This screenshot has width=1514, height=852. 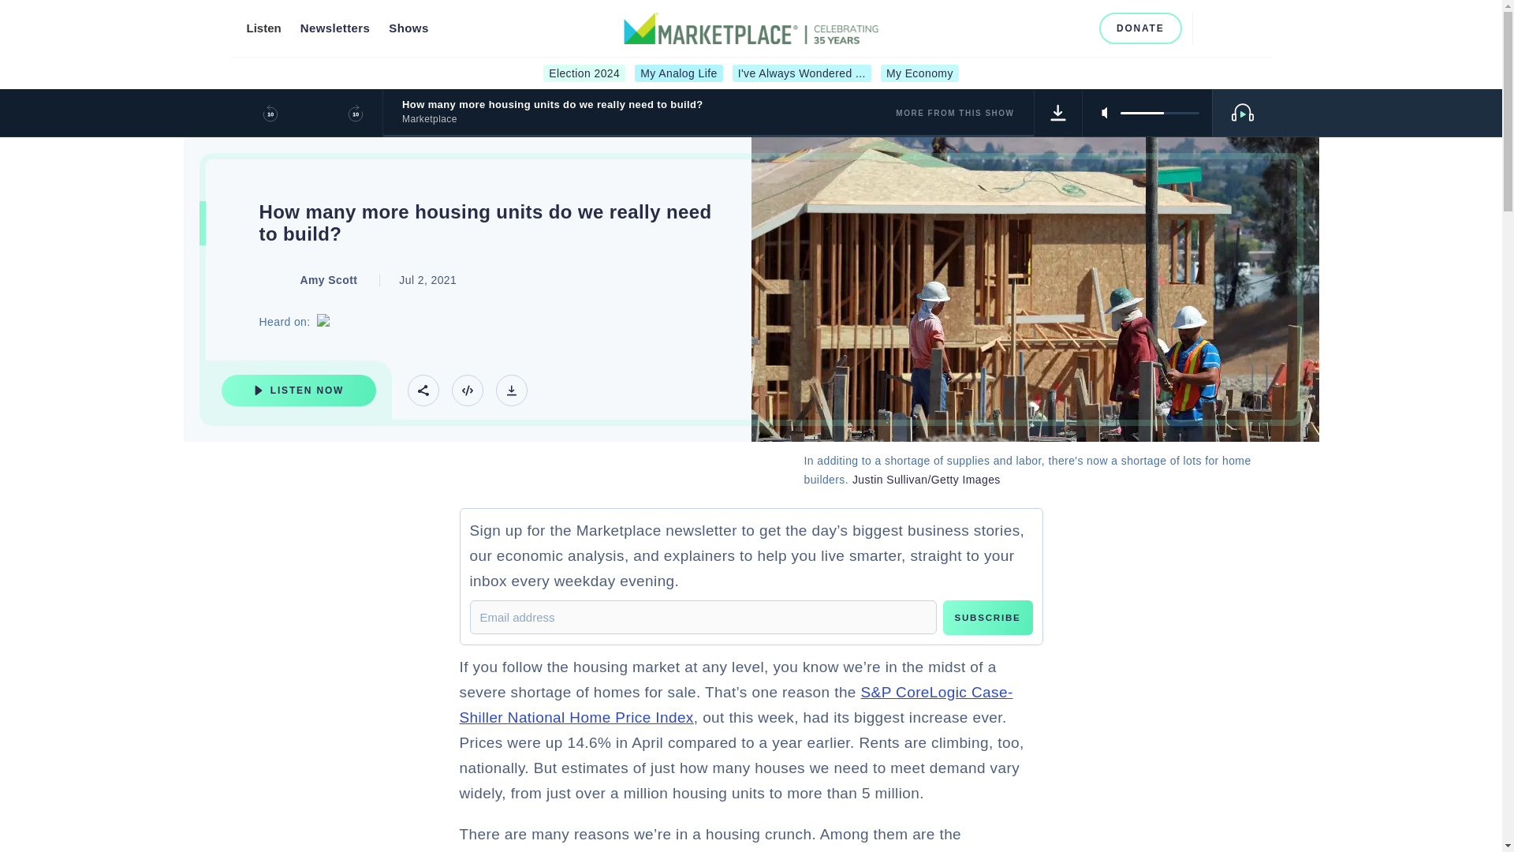 What do you see at coordinates (270, 113) in the screenshot?
I see `Playback 10 Seconds` at bounding box center [270, 113].